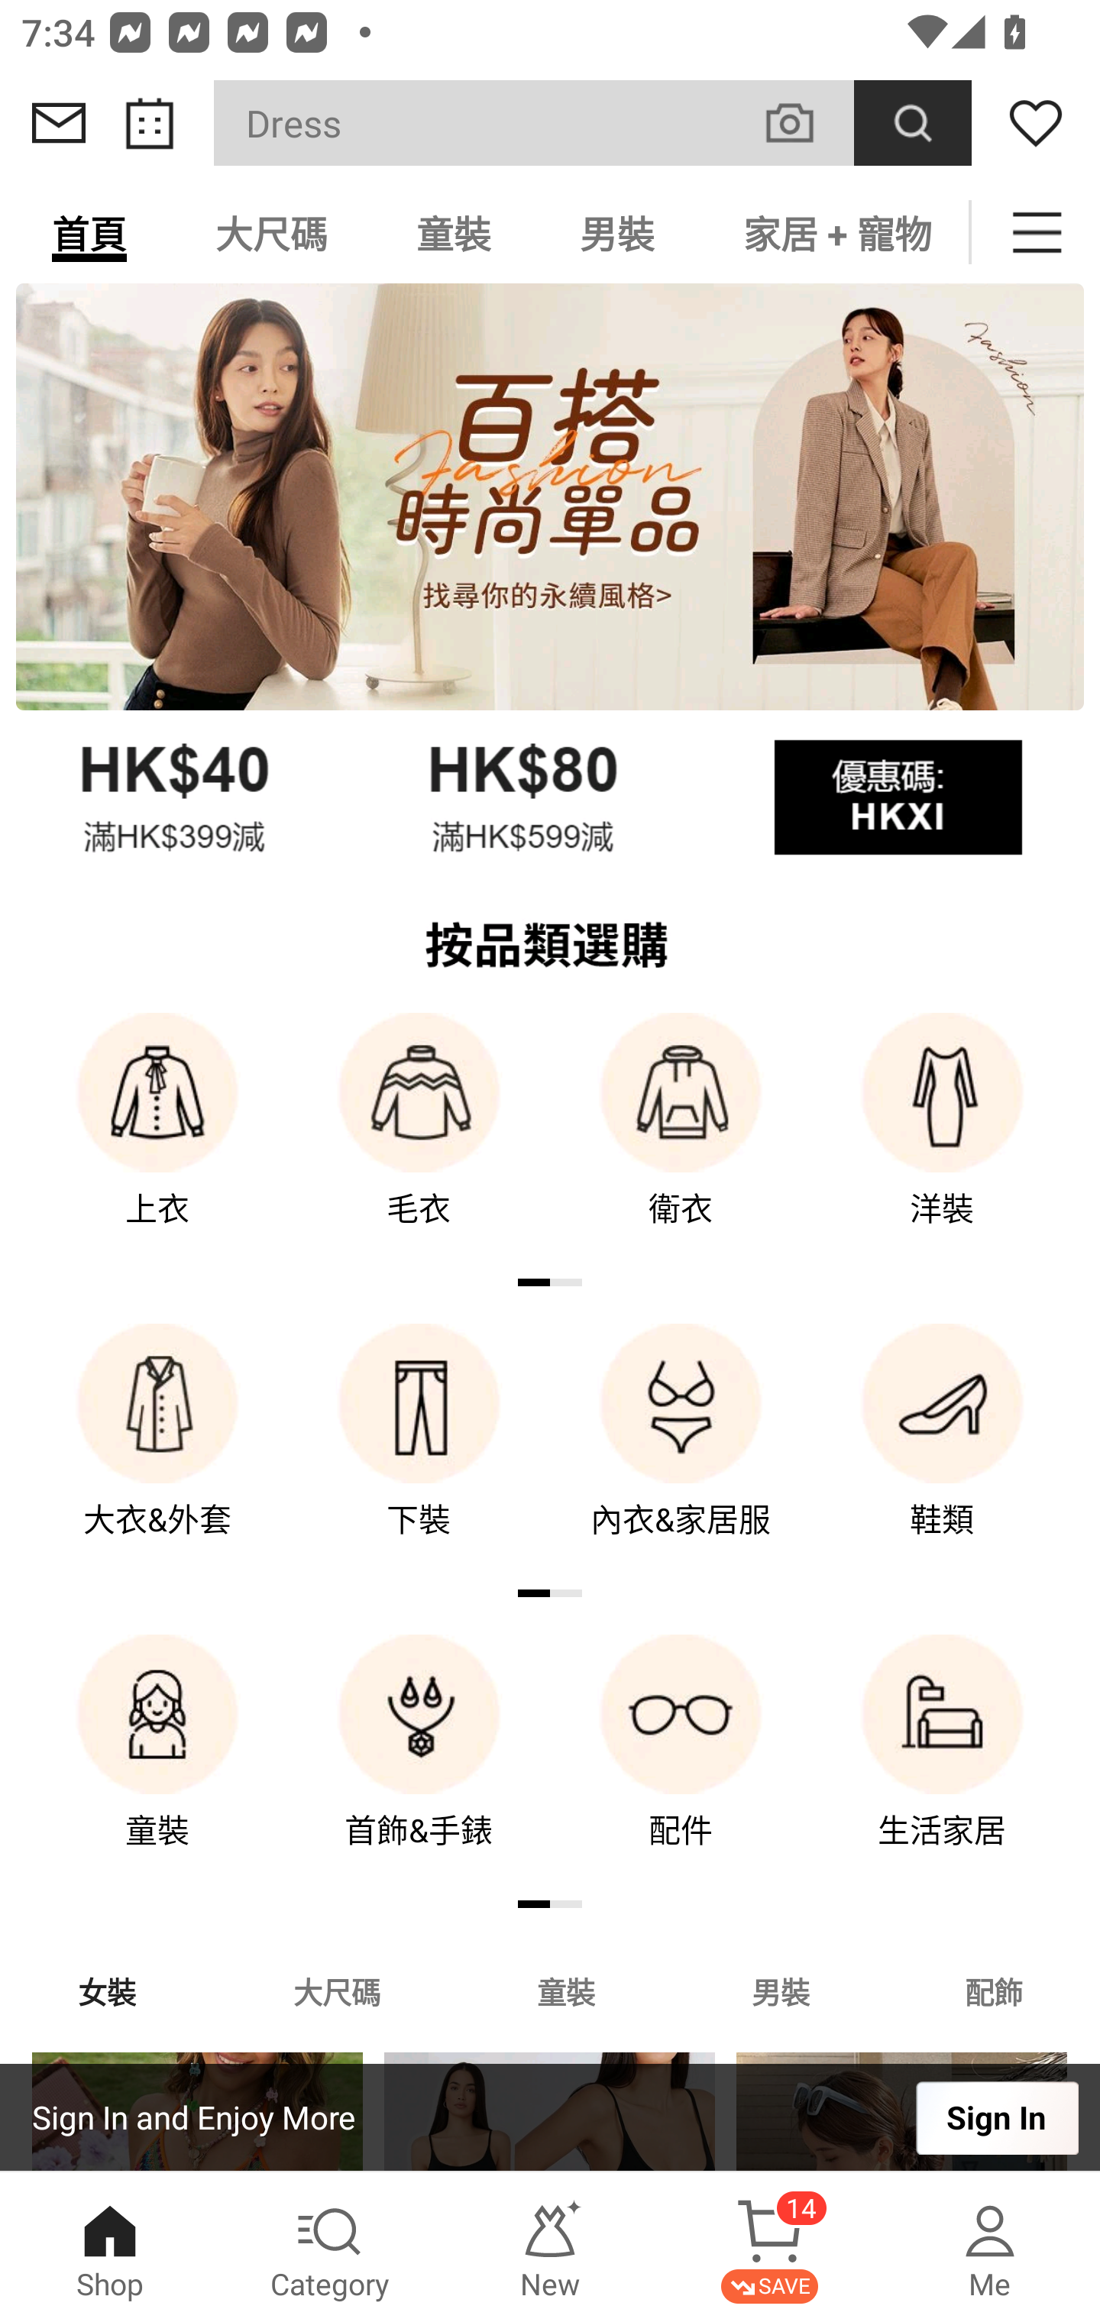 This screenshot has height=2322, width=1100. What do you see at coordinates (157, 1140) in the screenshot?
I see `上衣` at bounding box center [157, 1140].